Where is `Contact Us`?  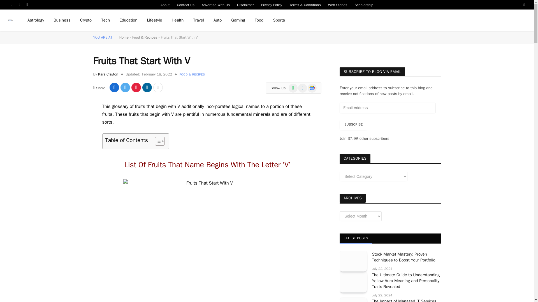 Contact Us is located at coordinates (185, 4).